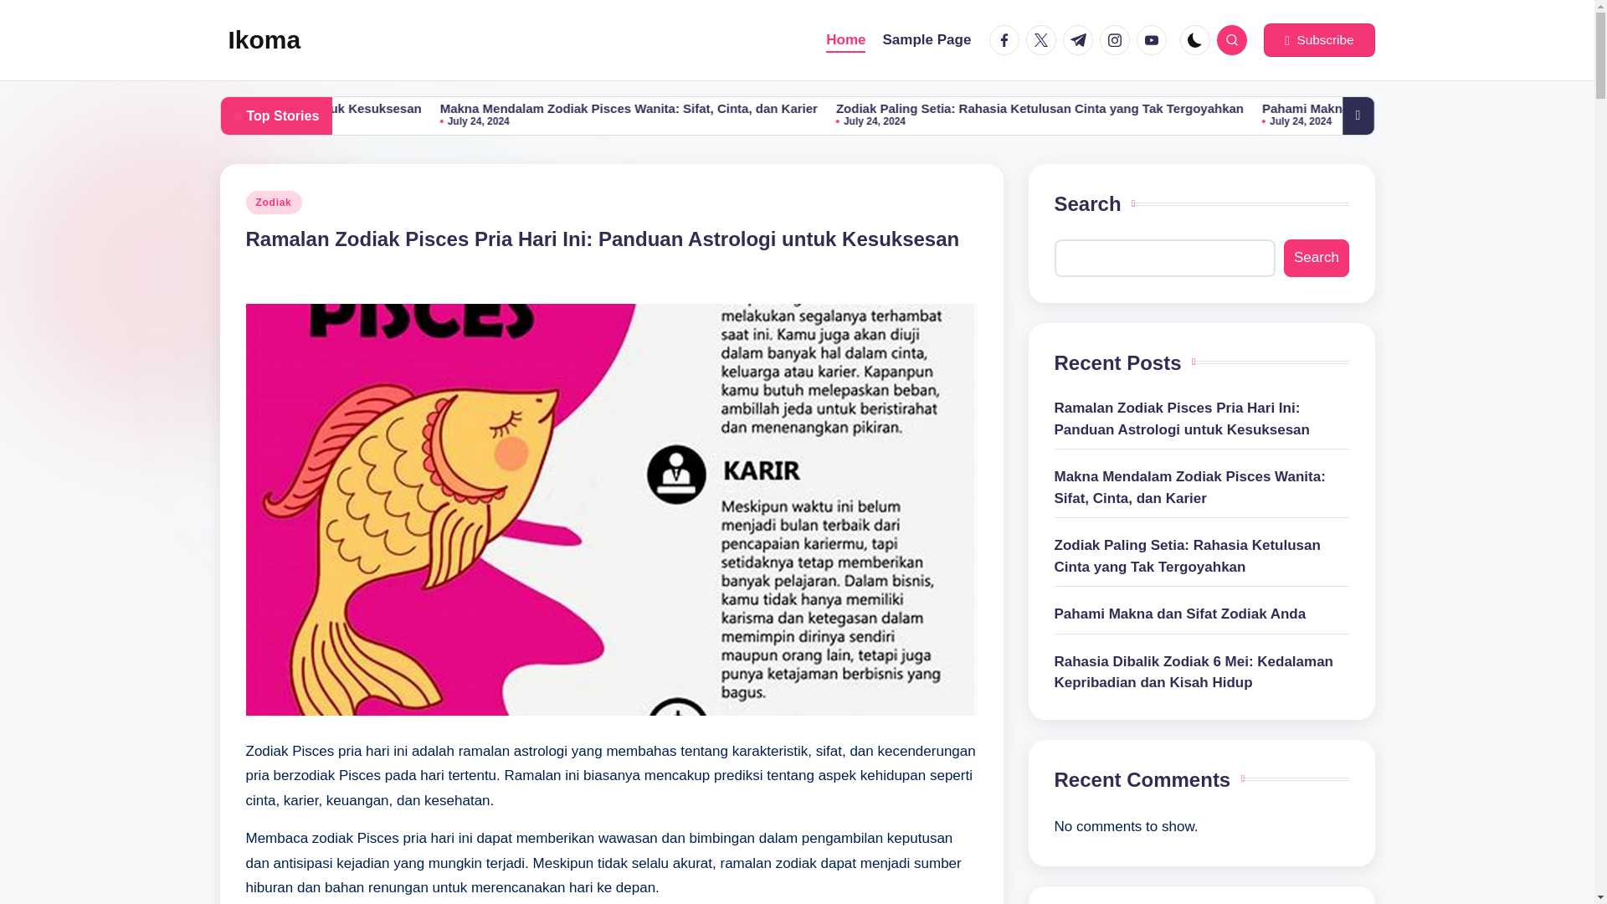 The width and height of the screenshot is (1607, 904). Describe the element at coordinates (845, 40) in the screenshot. I see `Home` at that location.